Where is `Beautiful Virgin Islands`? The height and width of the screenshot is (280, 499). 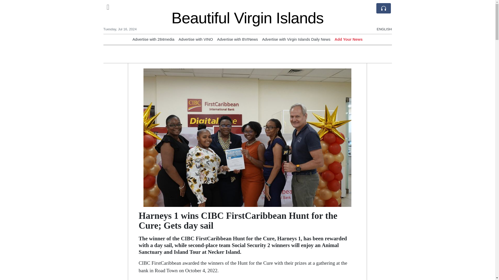 Beautiful Virgin Islands is located at coordinates (247, 18).